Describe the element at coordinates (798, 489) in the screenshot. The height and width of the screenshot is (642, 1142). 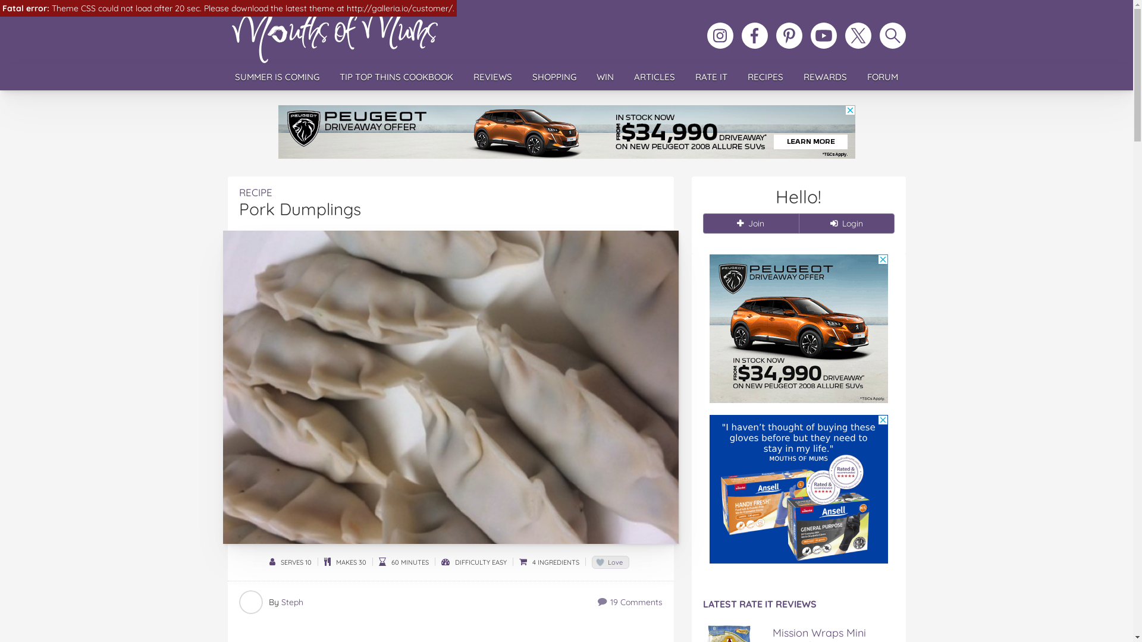
I see `3rd party ad content` at that location.